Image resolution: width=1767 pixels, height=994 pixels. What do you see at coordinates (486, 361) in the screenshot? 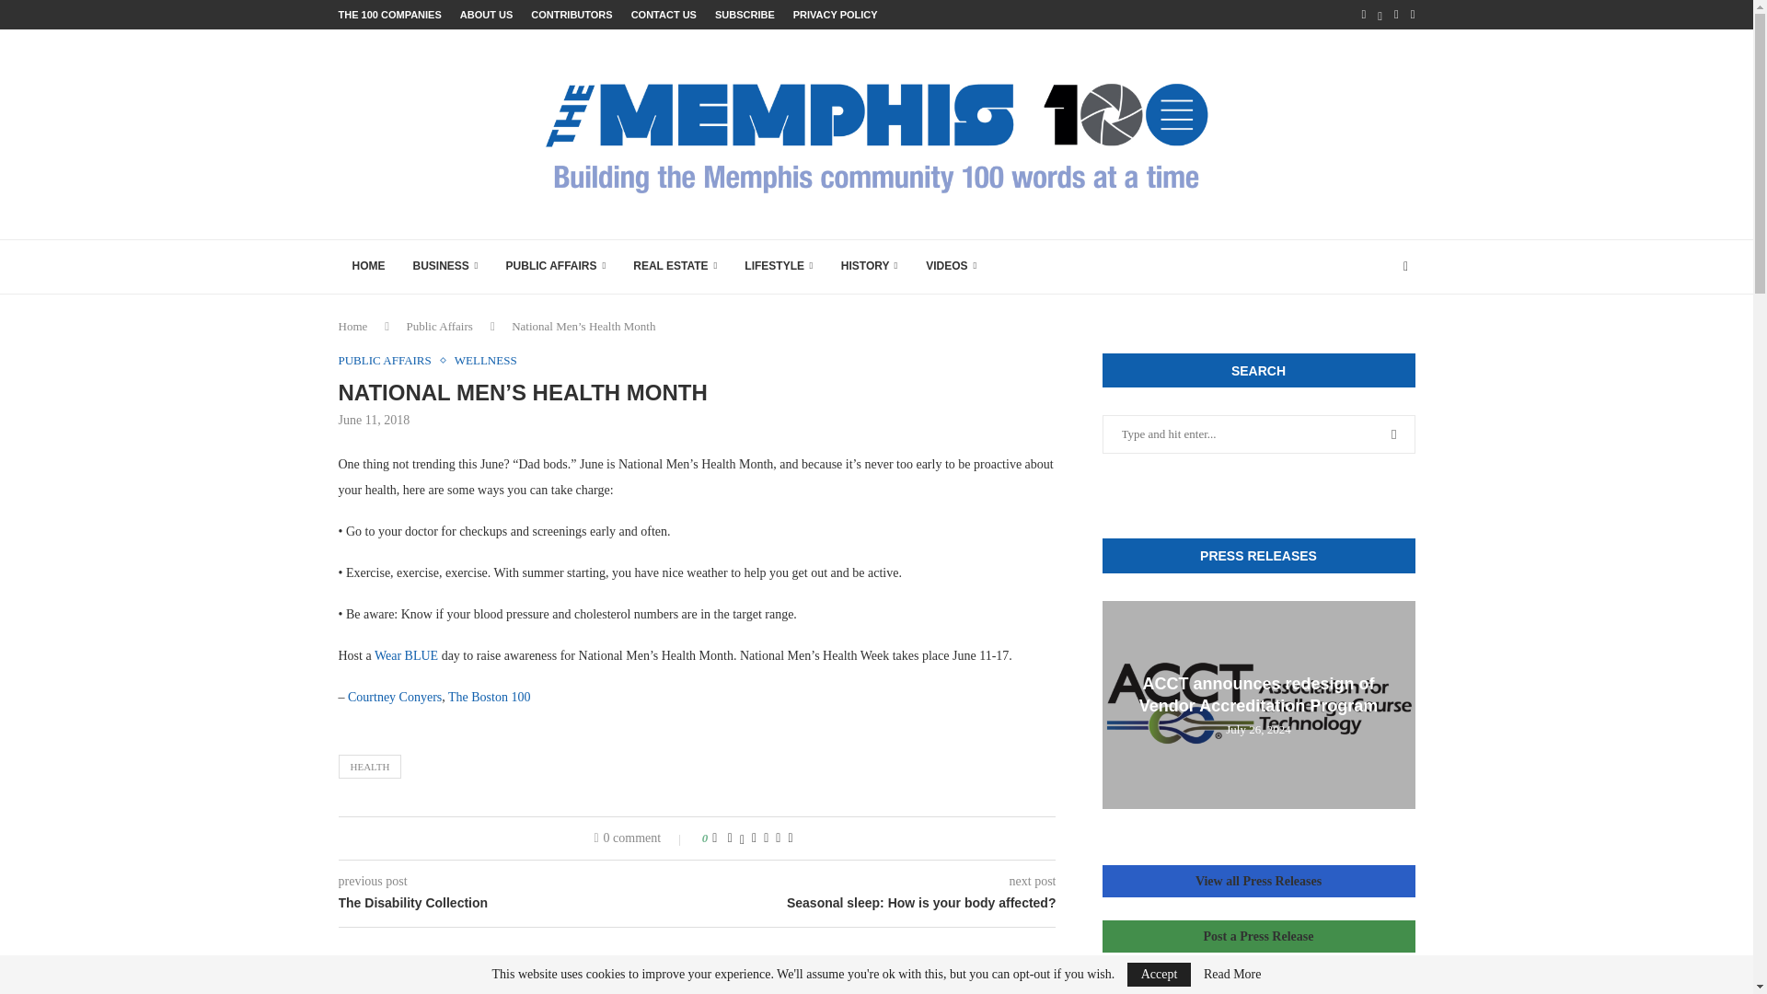
I see `WELLNESS` at bounding box center [486, 361].